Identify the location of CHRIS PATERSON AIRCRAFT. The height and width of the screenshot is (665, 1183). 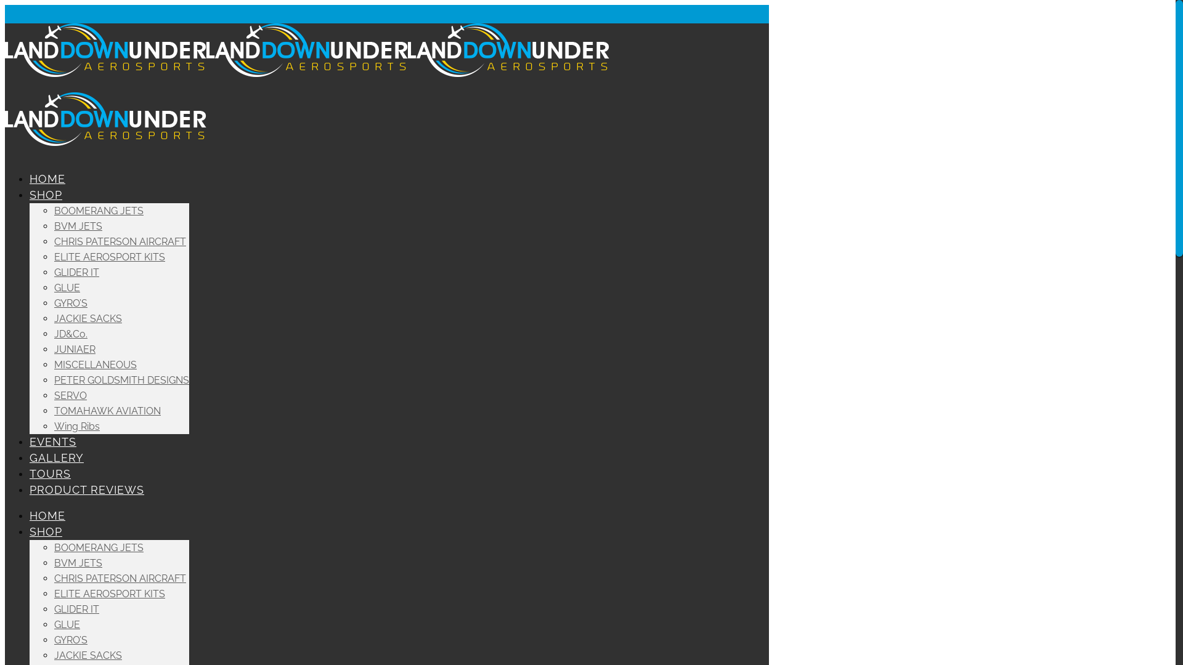
(120, 579).